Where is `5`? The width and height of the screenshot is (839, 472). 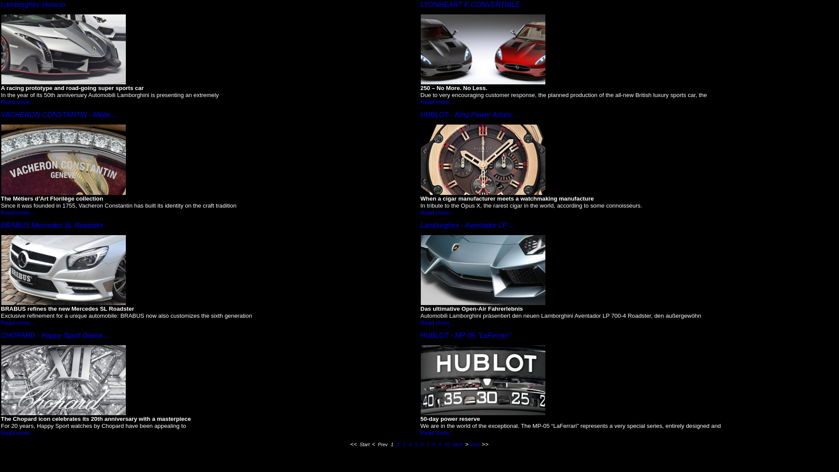
5 is located at coordinates (416, 444).